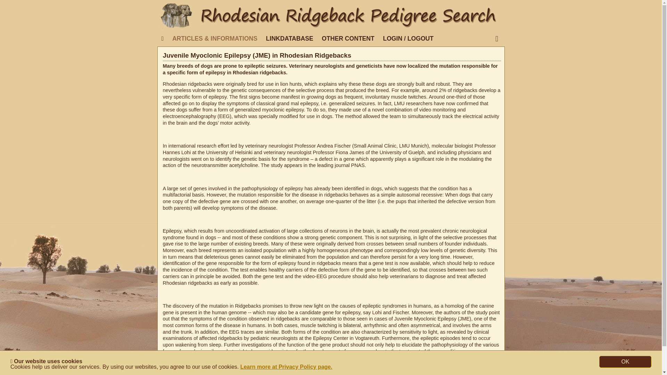 This screenshot has width=667, height=375. Describe the element at coordinates (348, 38) in the screenshot. I see `OTHER CONTENT` at that location.